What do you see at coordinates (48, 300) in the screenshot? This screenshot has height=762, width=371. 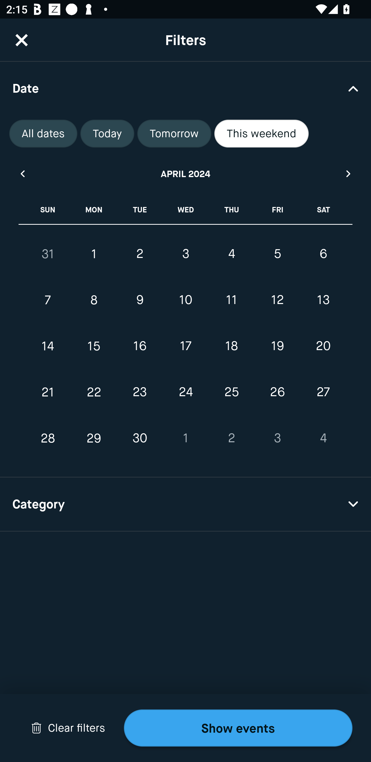 I see `7` at bounding box center [48, 300].